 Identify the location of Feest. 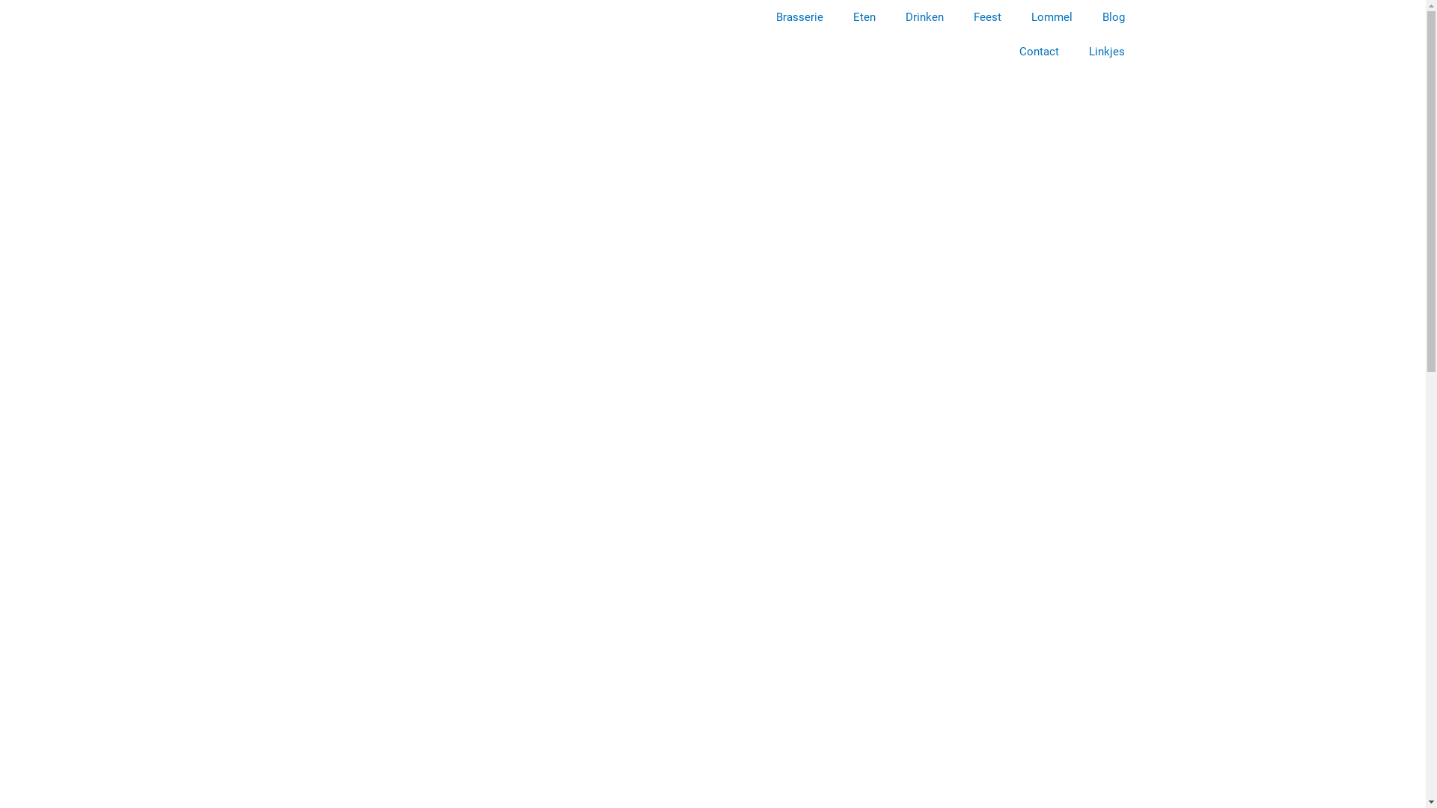
(986, 17).